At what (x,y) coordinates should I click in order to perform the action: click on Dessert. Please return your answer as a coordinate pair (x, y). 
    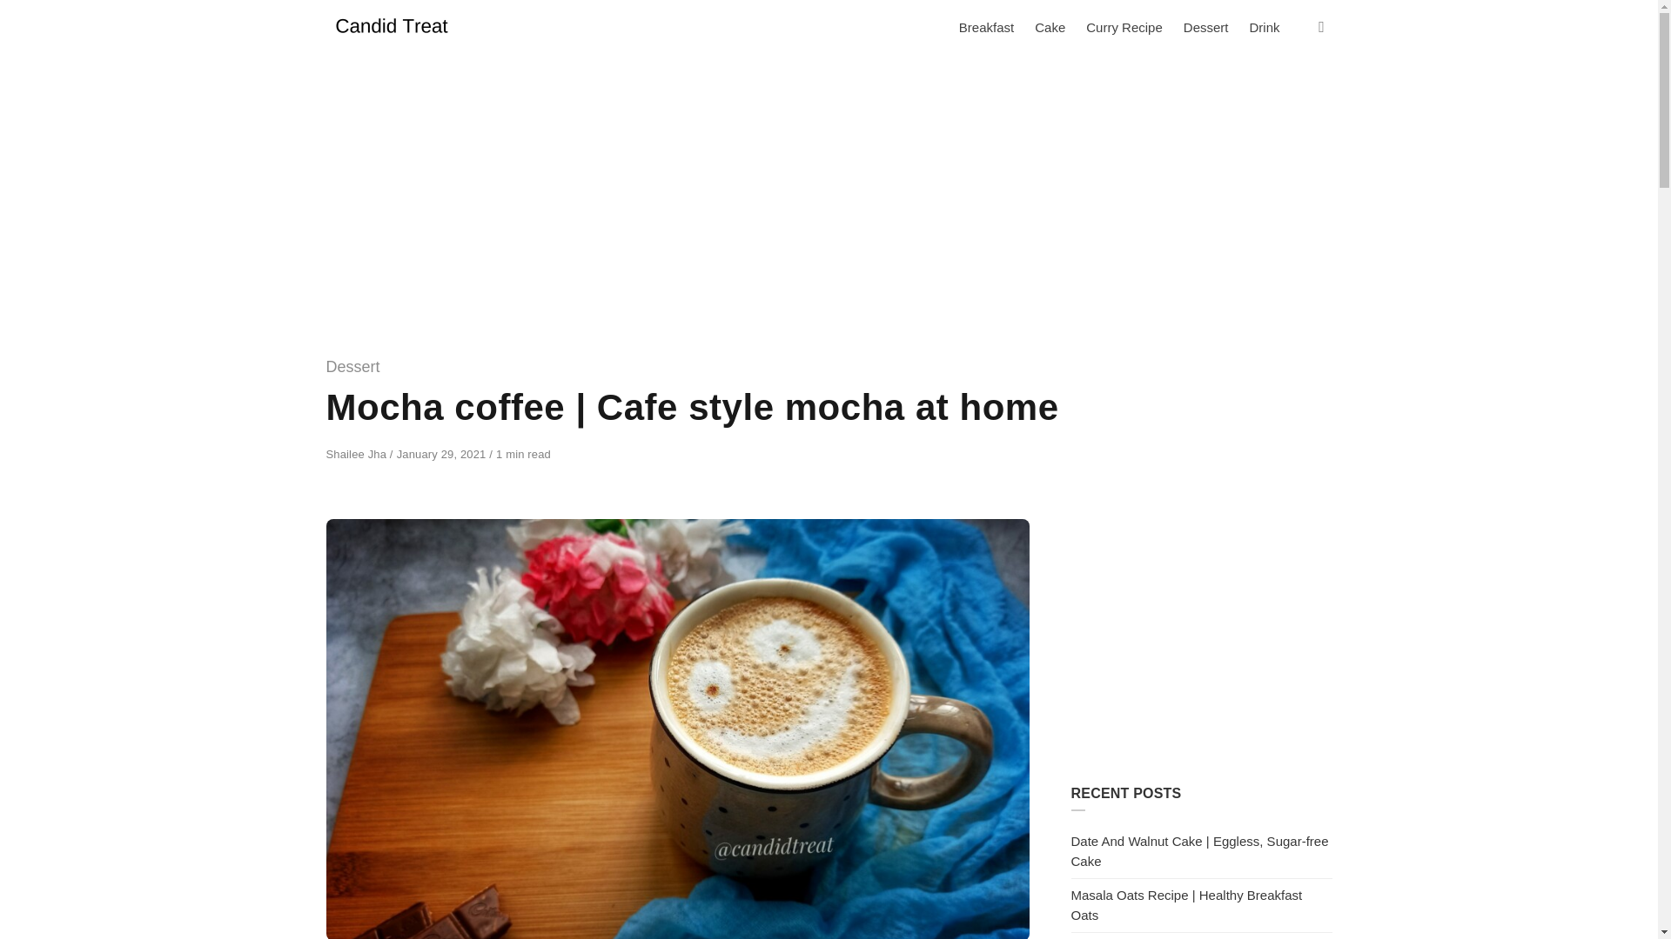
    Looking at the image, I should click on (352, 367).